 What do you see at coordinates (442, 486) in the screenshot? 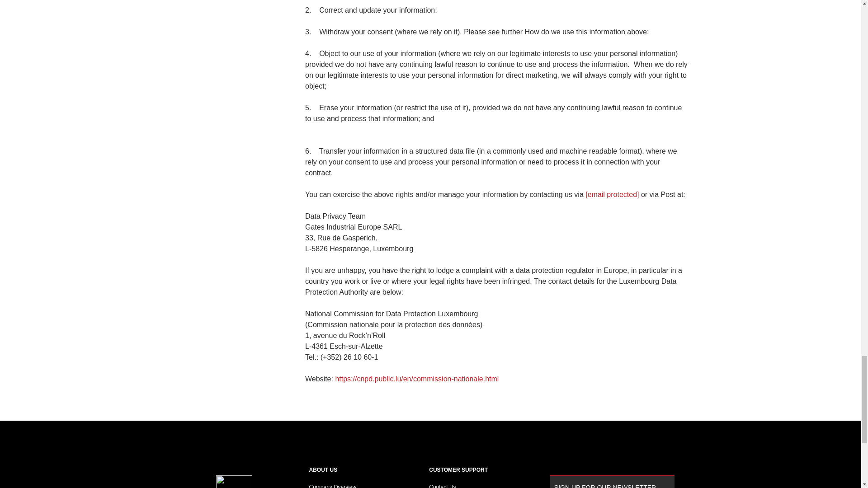
I see `Contact Us` at bounding box center [442, 486].